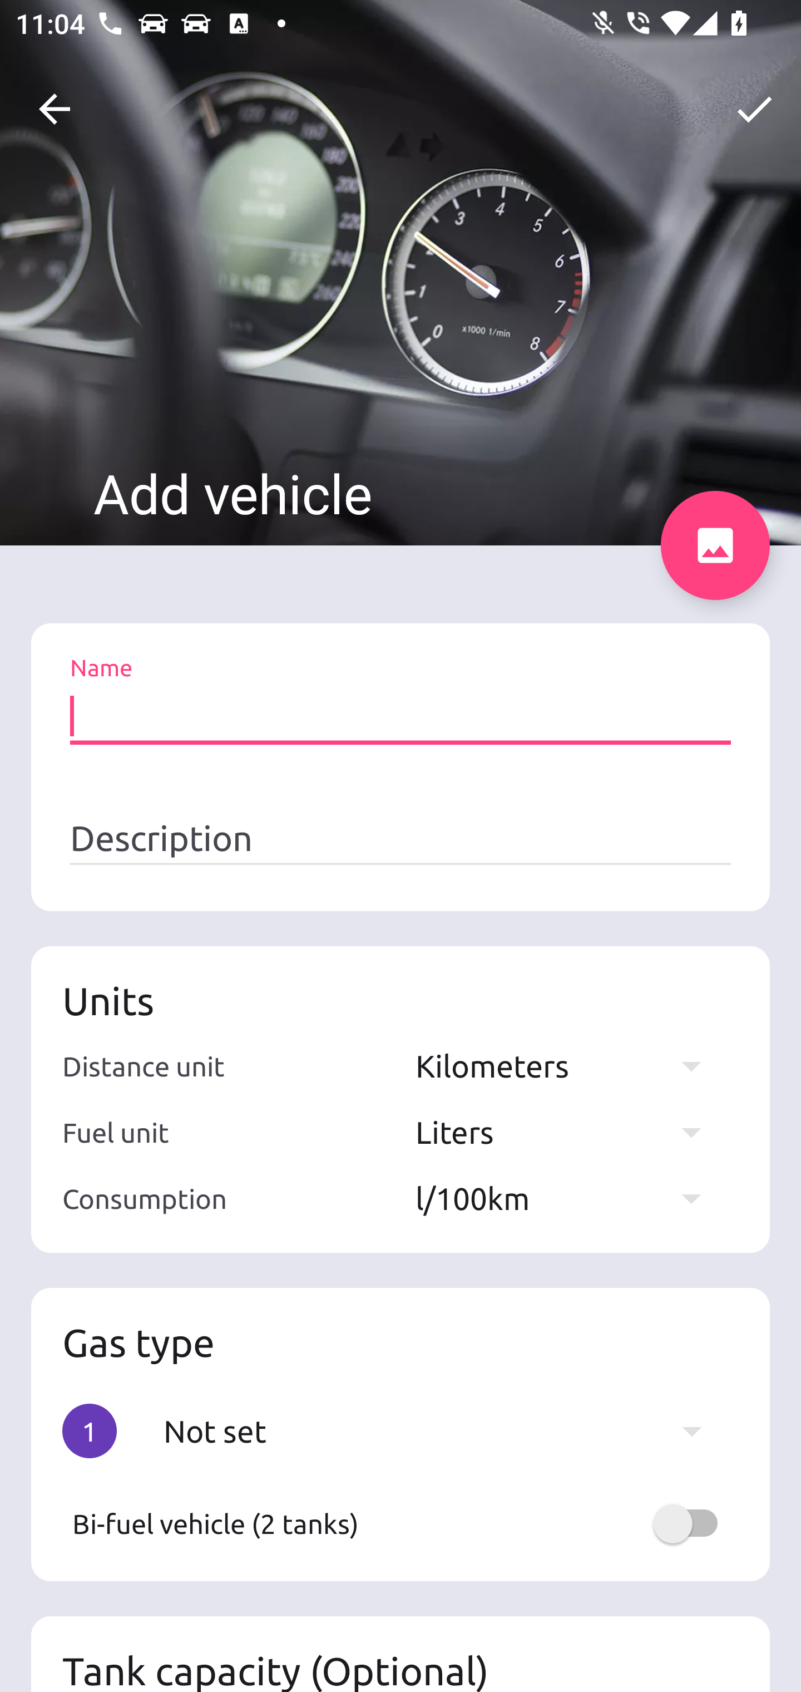 This screenshot has width=801, height=1692. What do you see at coordinates (568, 1065) in the screenshot?
I see `Kilometers` at bounding box center [568, 1065].